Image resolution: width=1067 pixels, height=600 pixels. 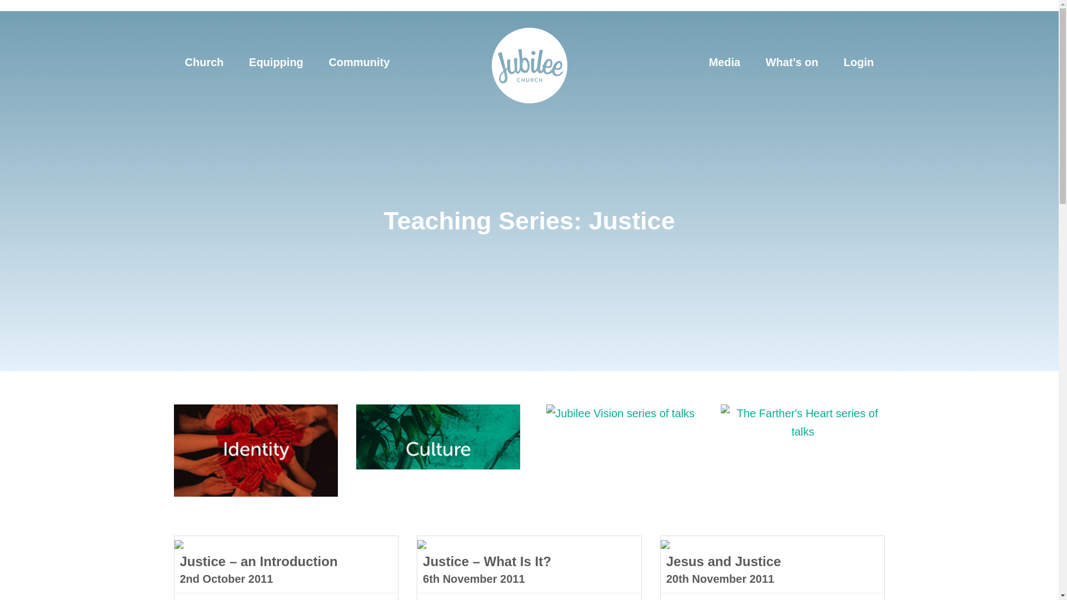 I want to click on Church, so click(x=203, y=62).